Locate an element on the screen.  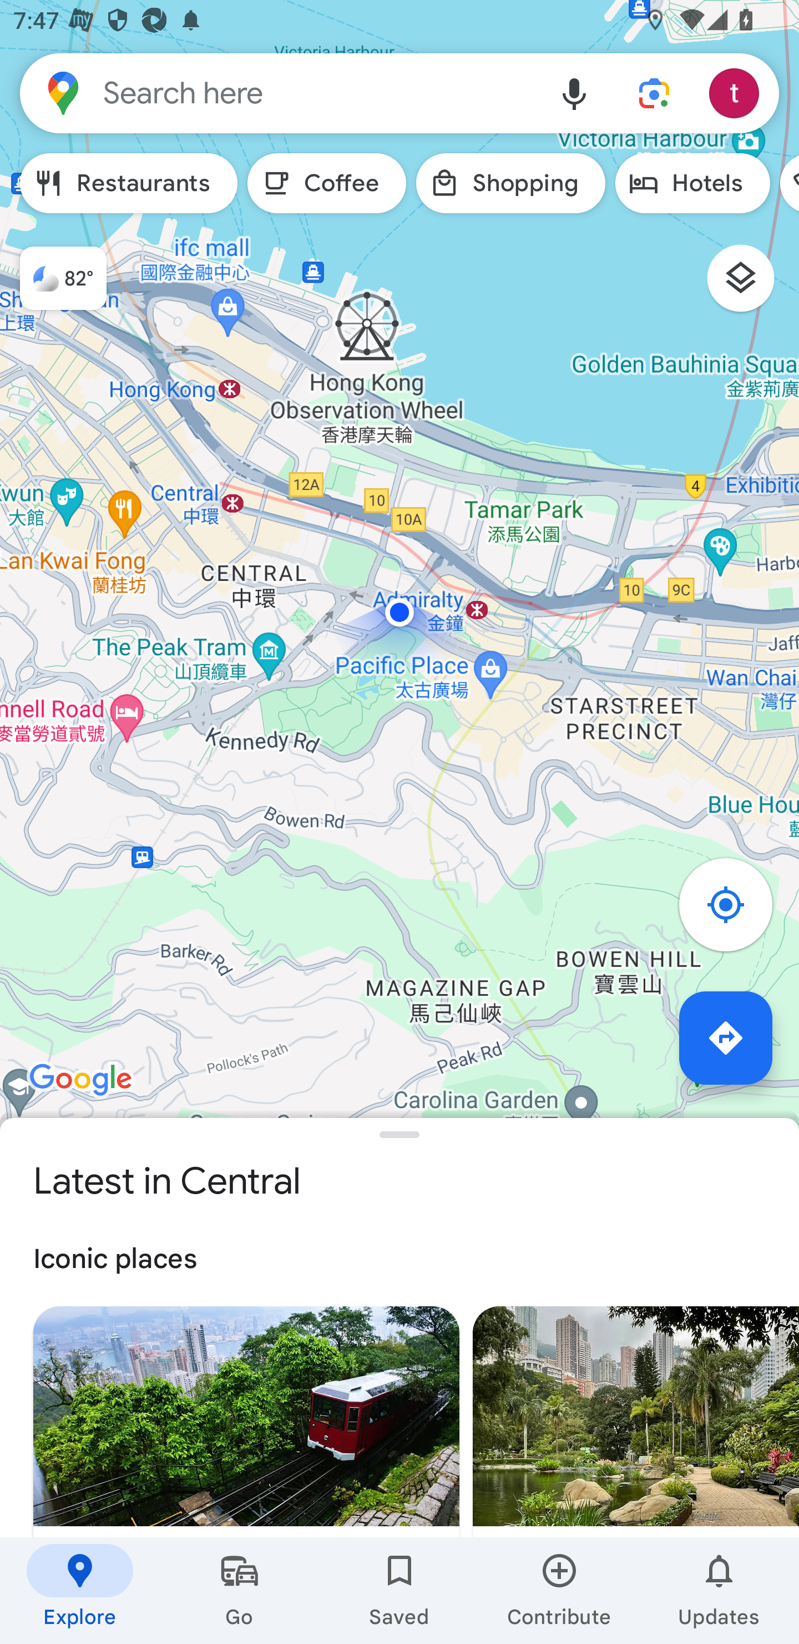
Voice search is located at coordinates (574, 92).